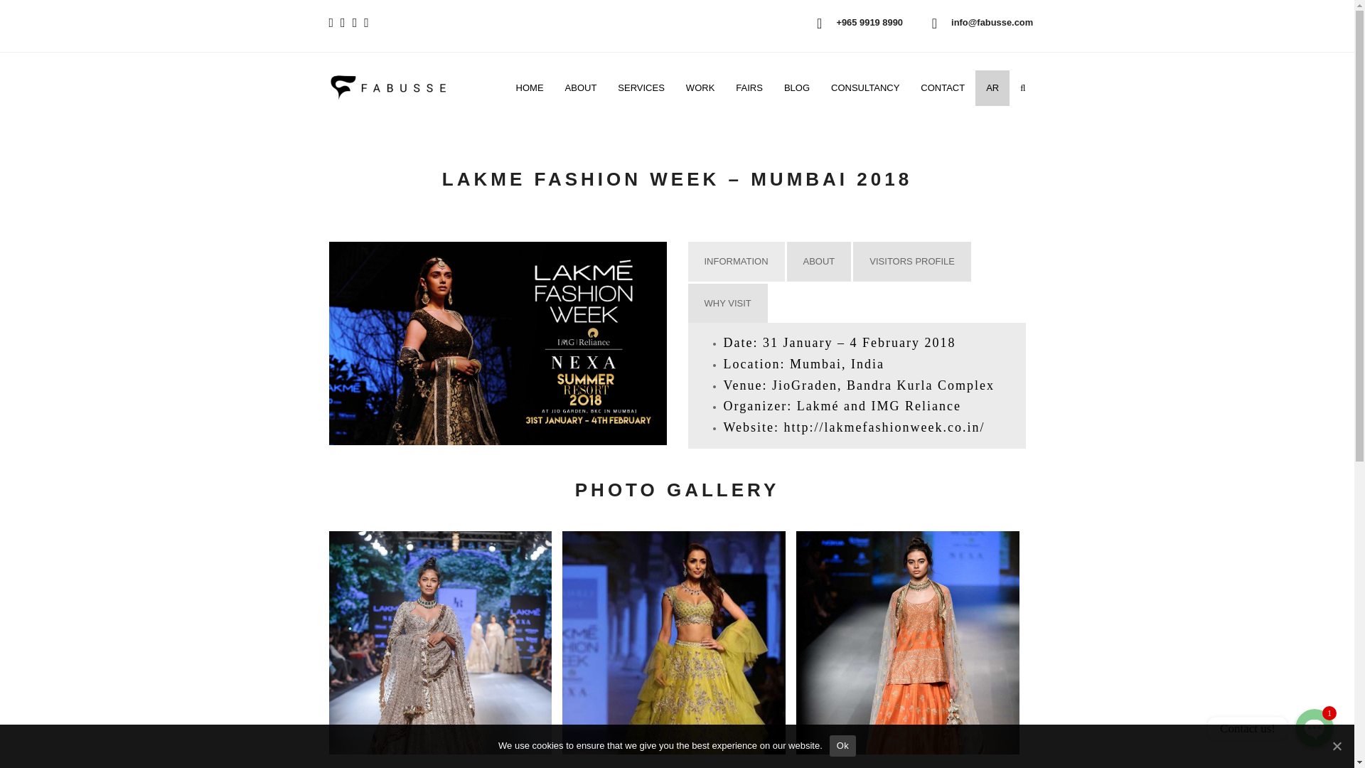 The width and height of the screenshot is (1365, 768). I want to click on CONTACT, so click(943, 88).